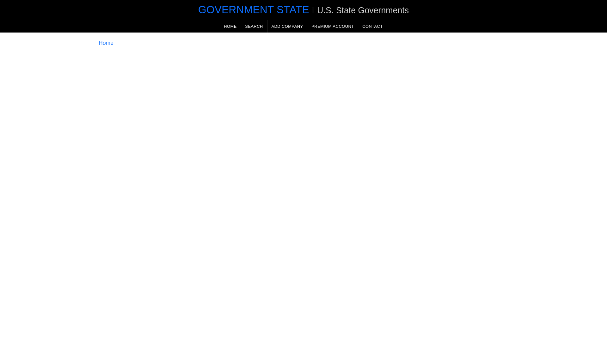 Image resolution: width=607 pixels, height=341 pixels. Describe the element at coordinates (333, 26) in the screenshot. I see `Premium account` at that location.